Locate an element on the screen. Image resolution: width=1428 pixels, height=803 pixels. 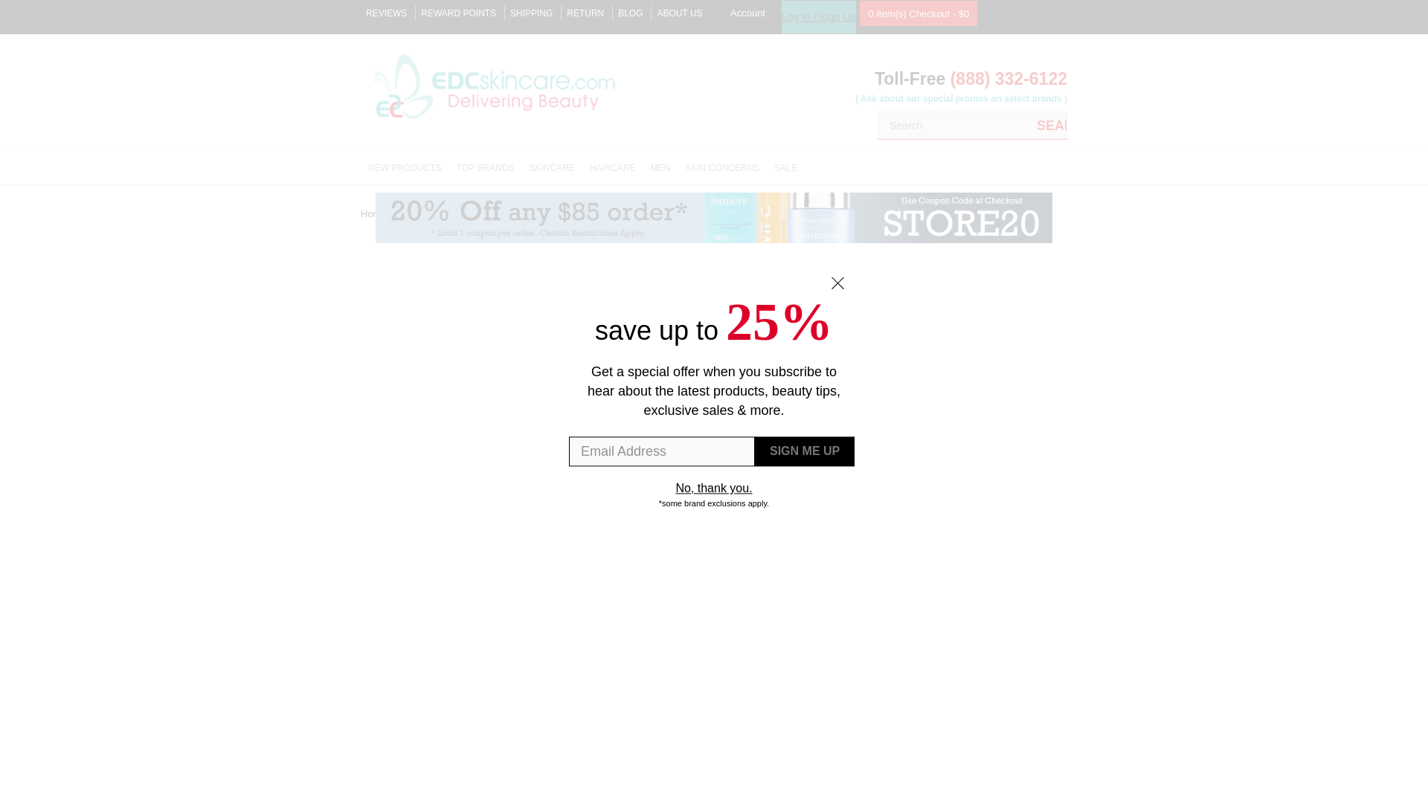
SEARCH is located at coordinates (1052, 125).